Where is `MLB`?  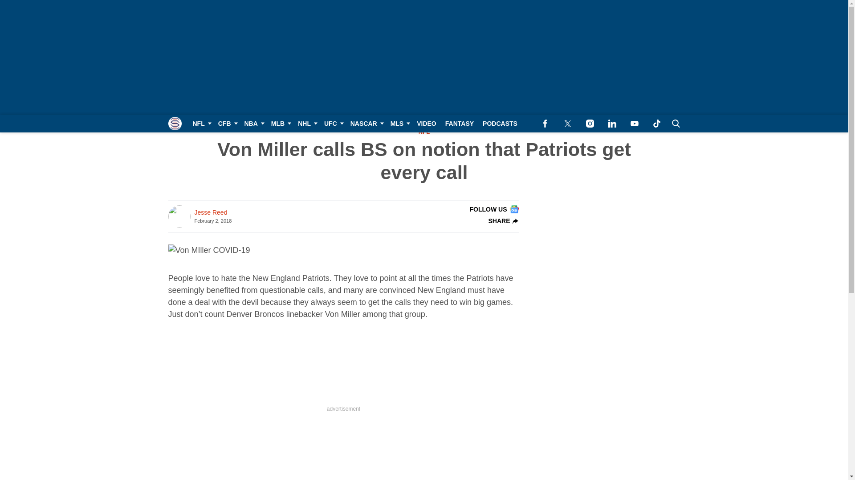
MLB is located at coordinates (280, 124).